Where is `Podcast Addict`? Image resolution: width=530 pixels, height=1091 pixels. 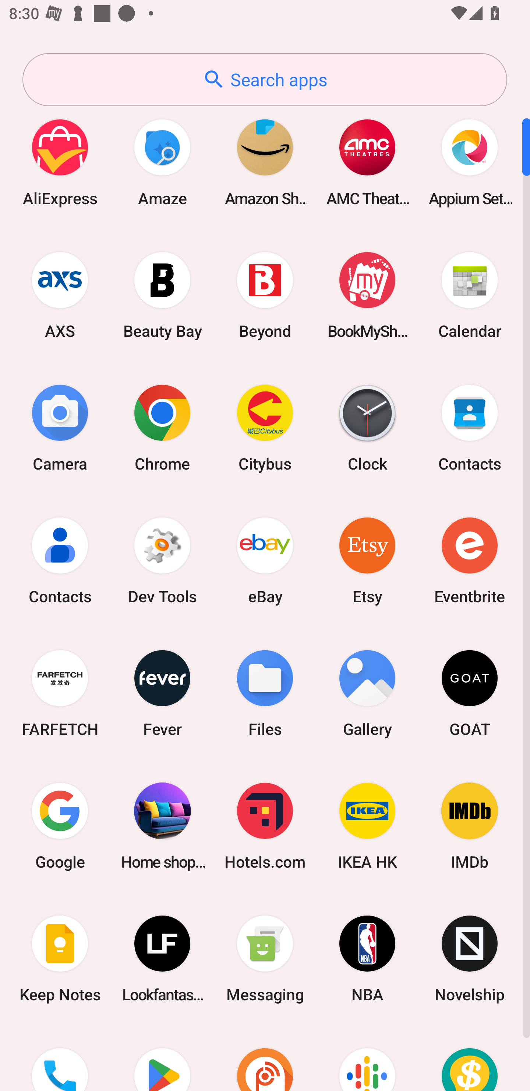
Podcast Addict is located at coordinates (265, 1058).